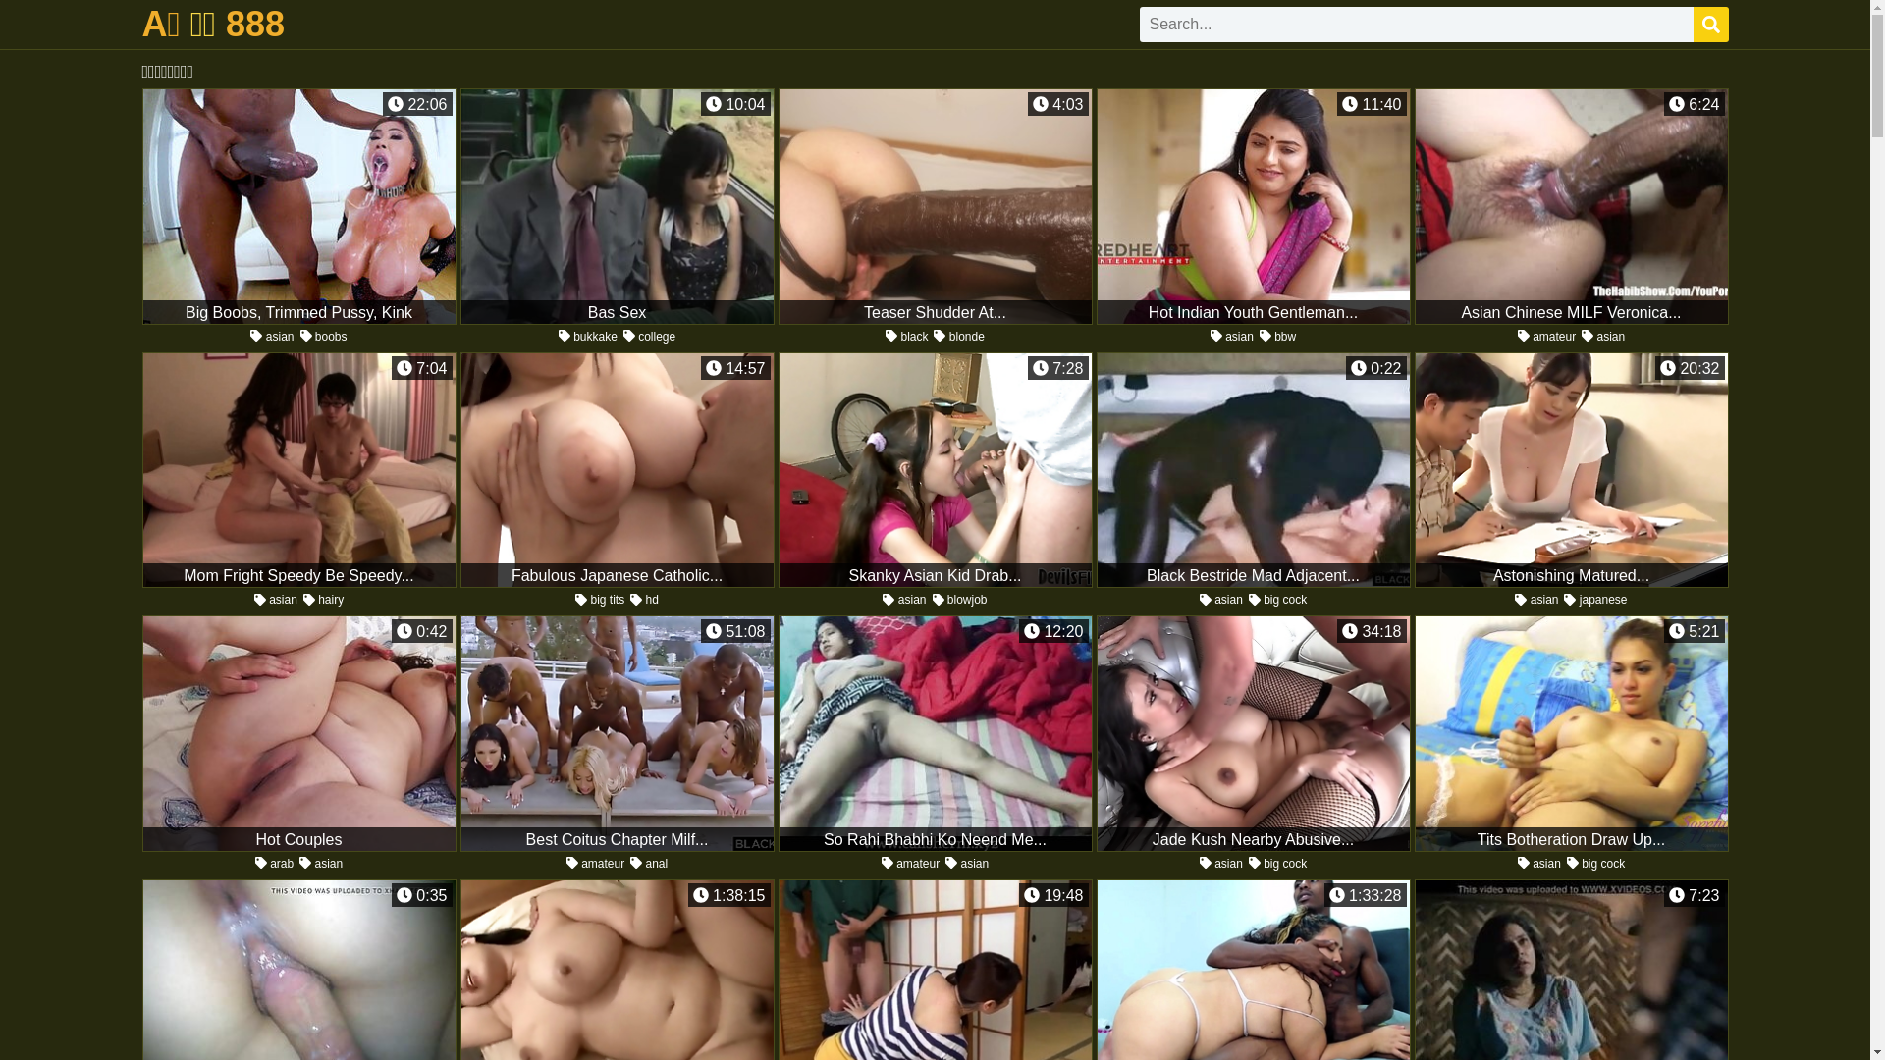 The image size is (1885, 1060). What do you see at coordinates (1596, 863) in the screenshot?
I see `big cock` at bounding box center [1596, 863].